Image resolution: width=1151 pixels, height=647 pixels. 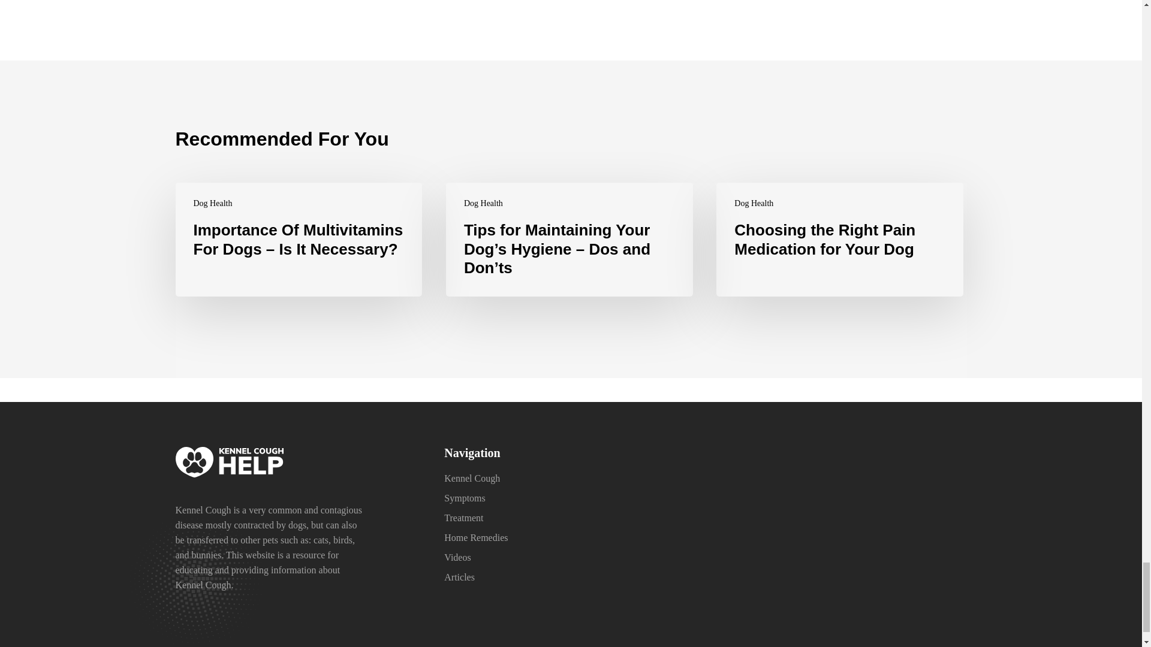 I want to click on Articles, so click(x=459, y=577).